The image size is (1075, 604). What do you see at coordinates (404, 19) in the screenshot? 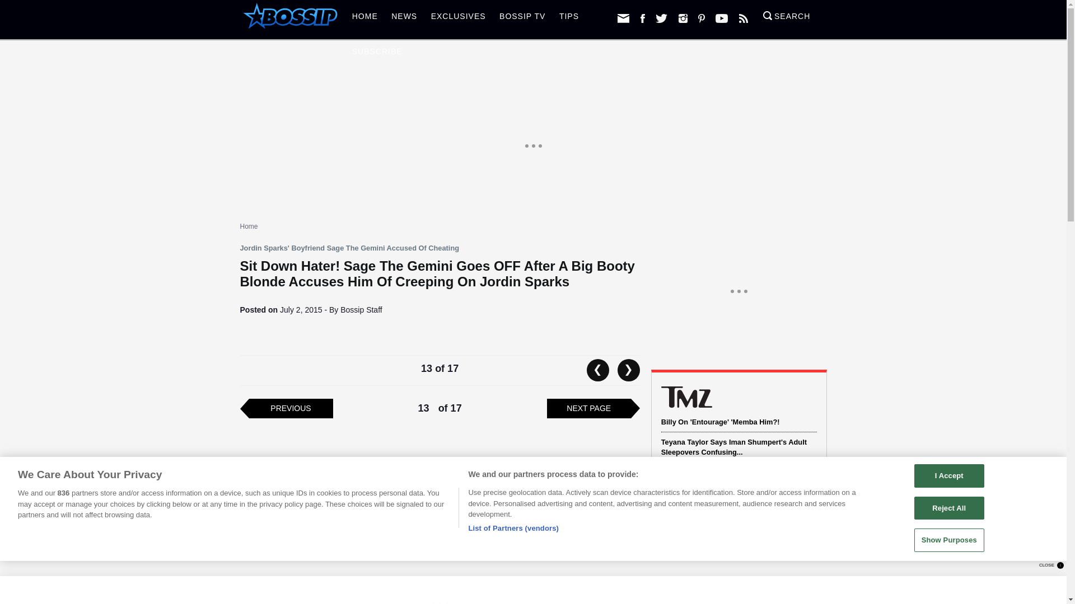
I see `NEWS` at bounding box center [404, 19].